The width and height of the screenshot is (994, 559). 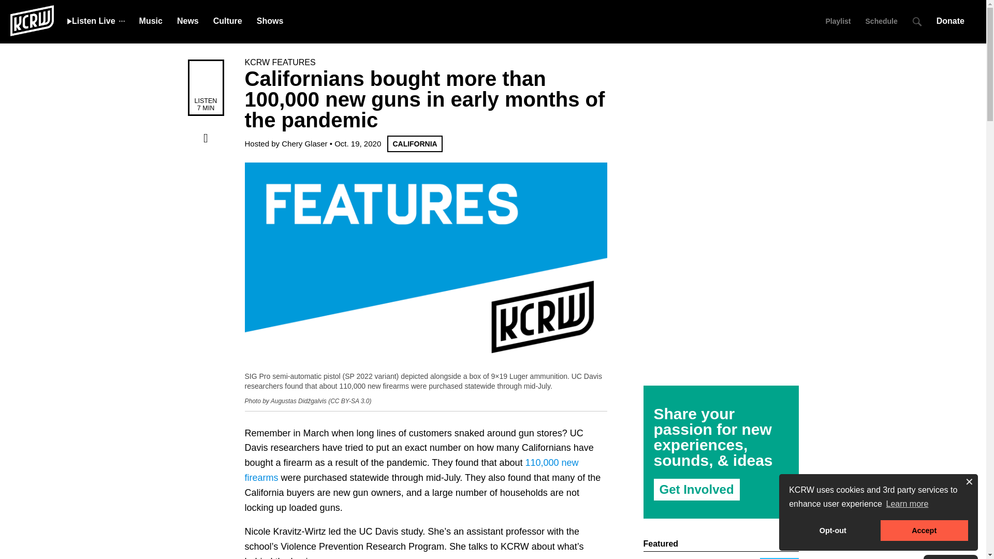 What do you see at coordinates (206, 201) in the screenshot?
I see `Get embed code` at bounding box center [206, 201].